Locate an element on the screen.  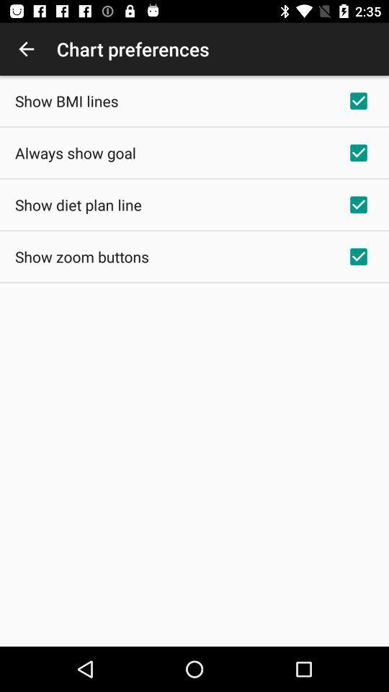
turn on show bmi lines icon is located at coordinates (66, 101).